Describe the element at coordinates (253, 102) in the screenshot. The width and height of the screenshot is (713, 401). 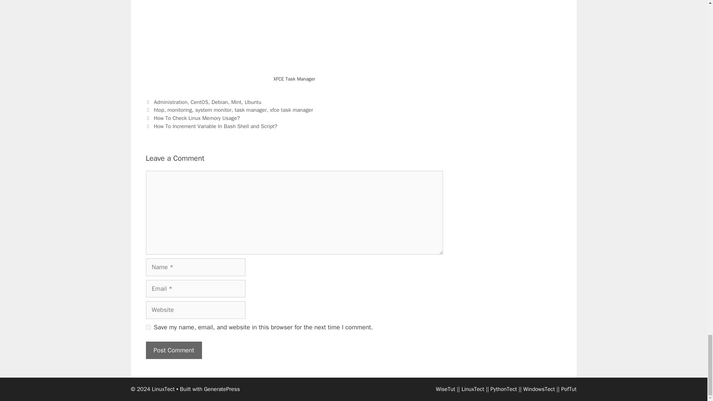
I see `Ubuntu` at that location.